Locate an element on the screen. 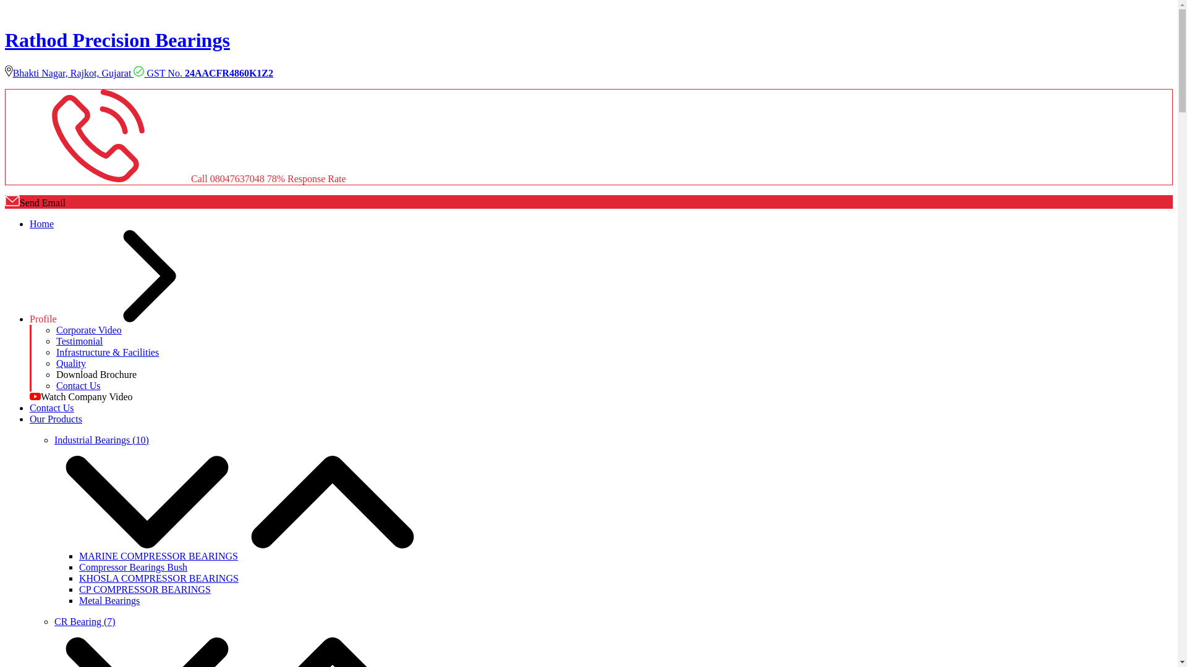 The height and width of the screenshot is (667, 1187). MARINE COMPRESSOR BEARINGS is located at coordinates (158, 556).